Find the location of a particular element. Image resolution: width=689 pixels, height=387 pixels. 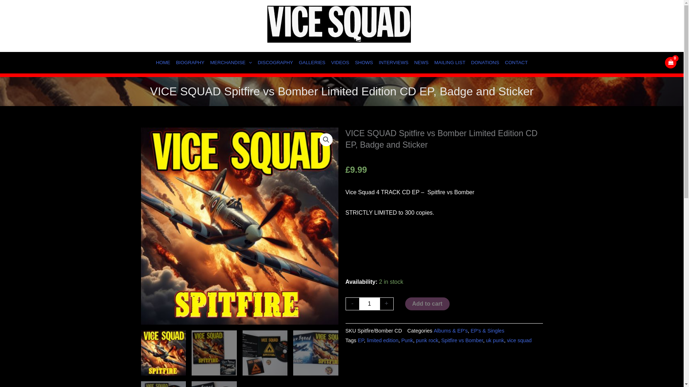

SHOWS is located at coordinates (364, 62).